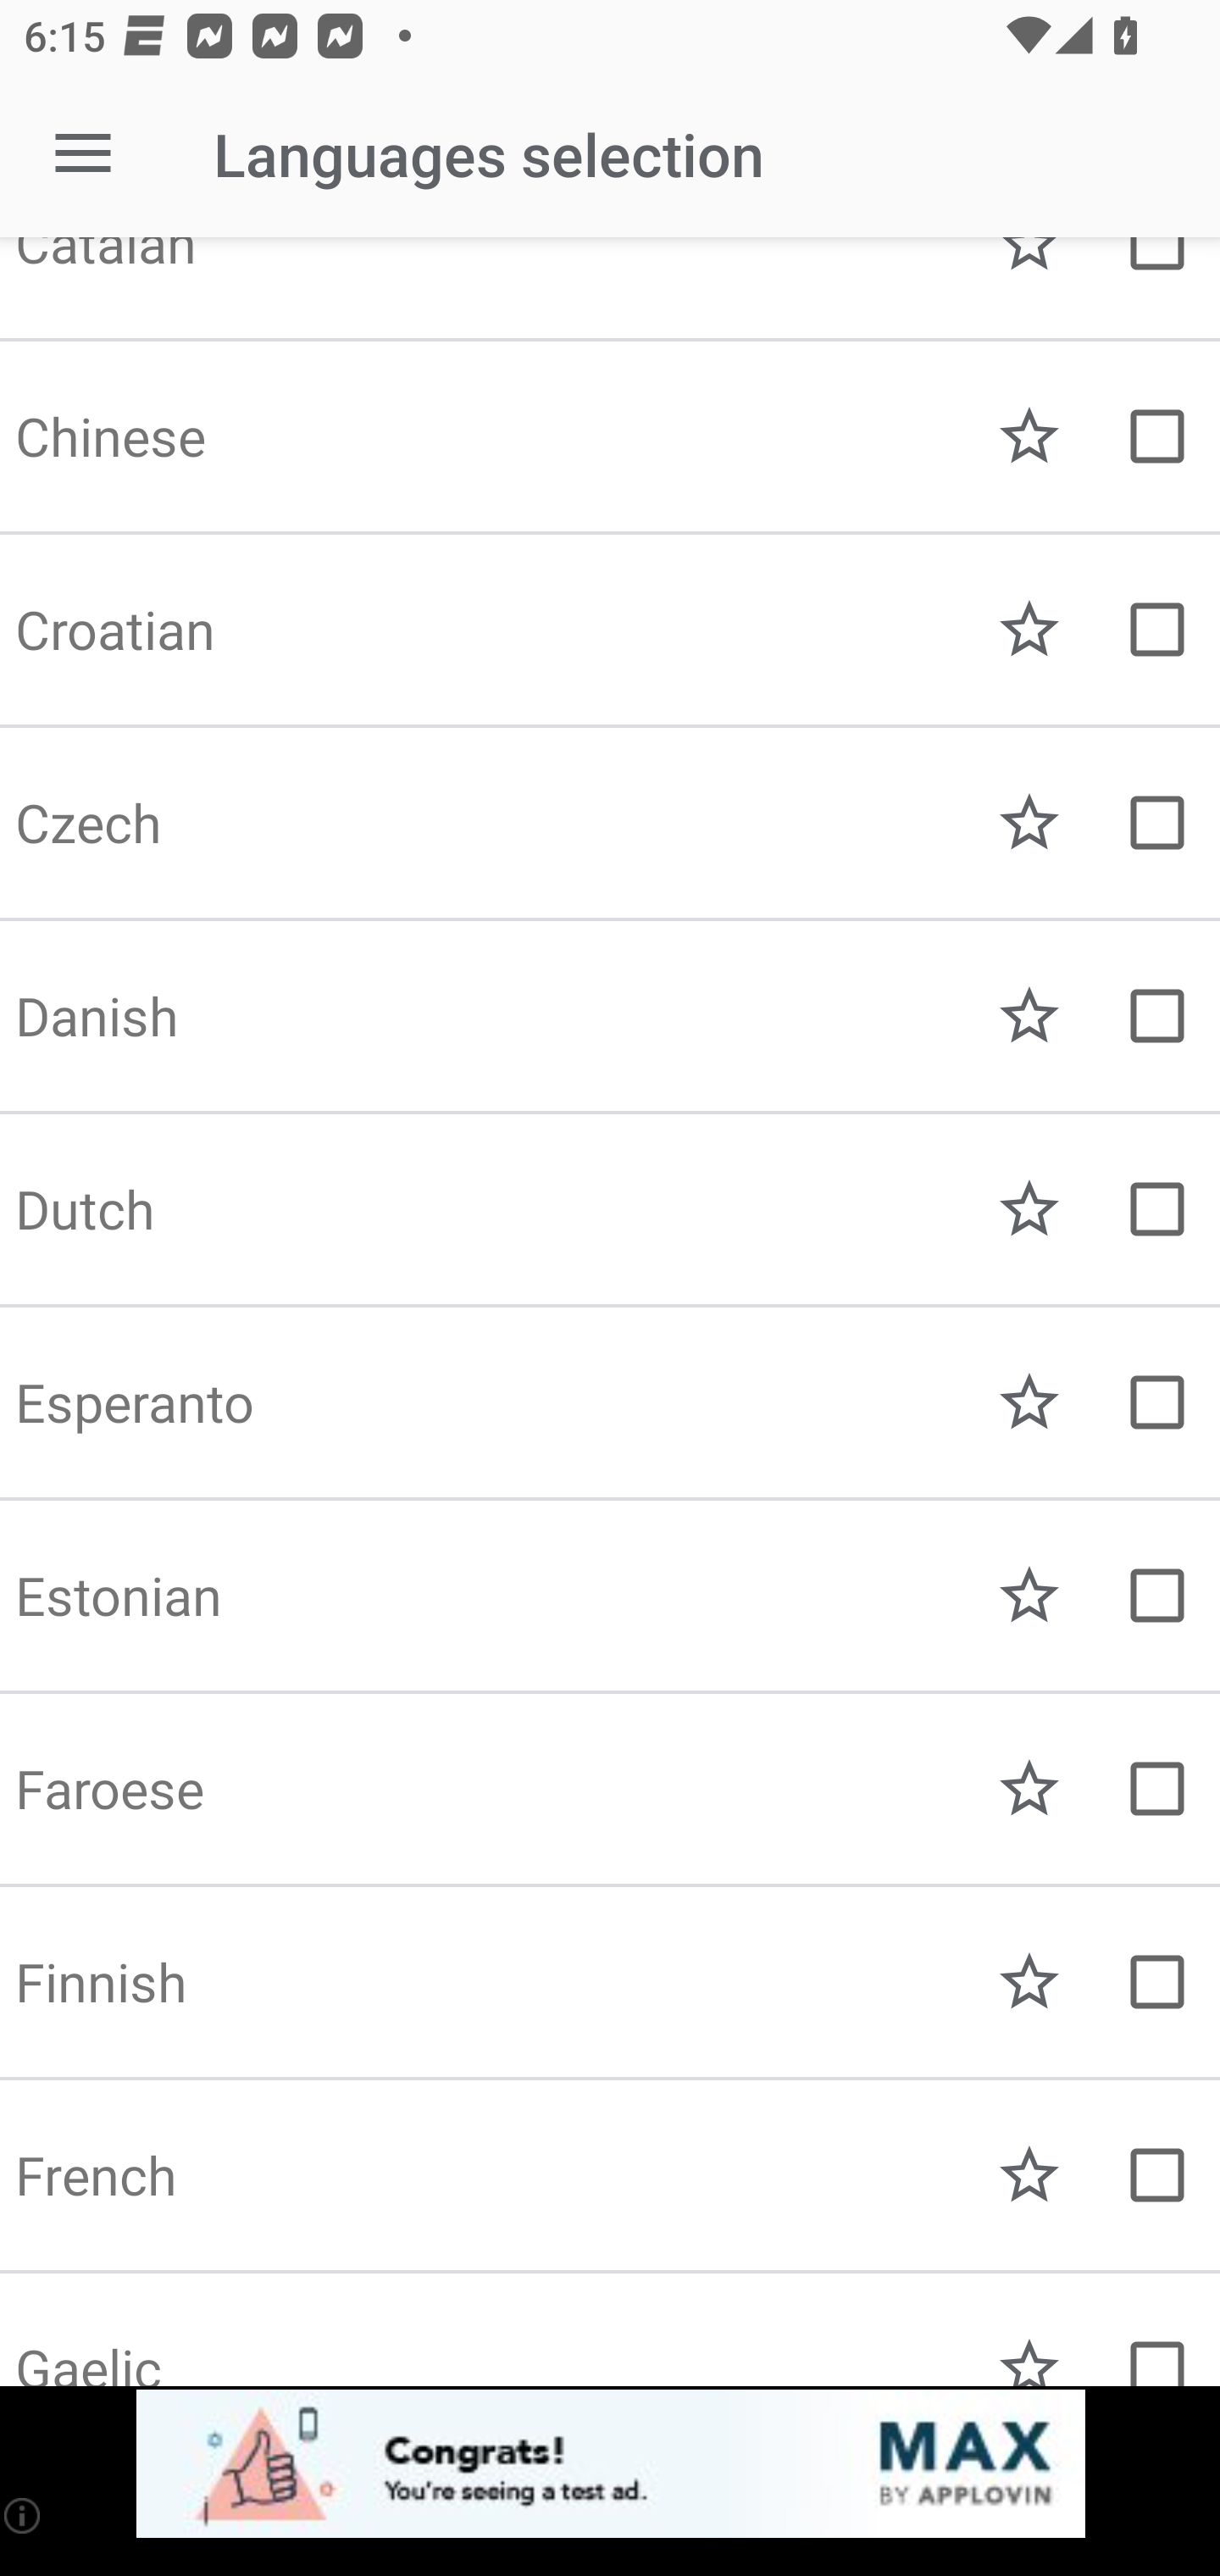 This screenshot has height=2576, width=1220. Describe the element at coordinates (1029, 1789) in the screenshot. I see `Favorite` at that location.